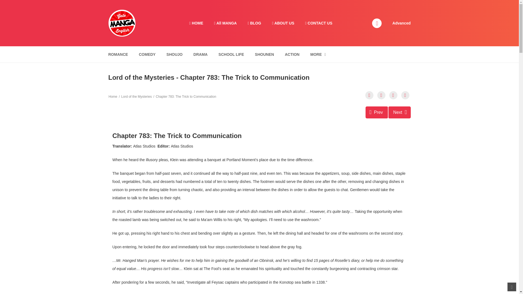 This screenshot has width=523, height=294. I want to click on Gate Manga, so click(122, 23).